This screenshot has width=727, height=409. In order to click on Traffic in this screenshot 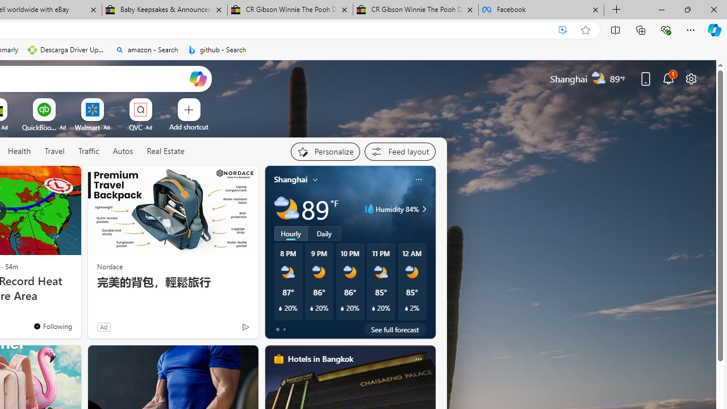, I will do `click(89, 152)`.